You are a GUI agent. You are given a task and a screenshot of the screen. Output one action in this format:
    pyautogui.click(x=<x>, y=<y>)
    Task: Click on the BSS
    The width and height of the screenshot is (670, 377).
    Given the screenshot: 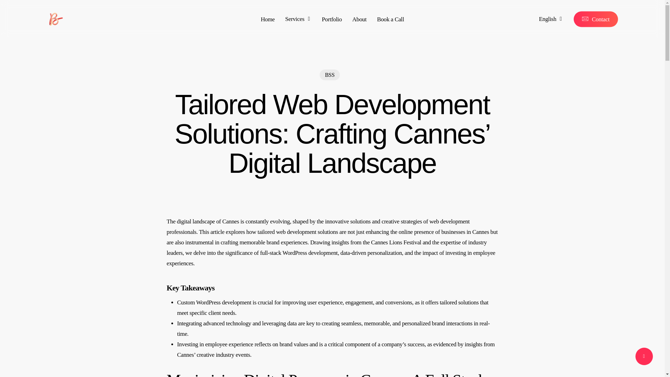 What is the action you would take?
    pyautogui.click(x=329, y=75)
    